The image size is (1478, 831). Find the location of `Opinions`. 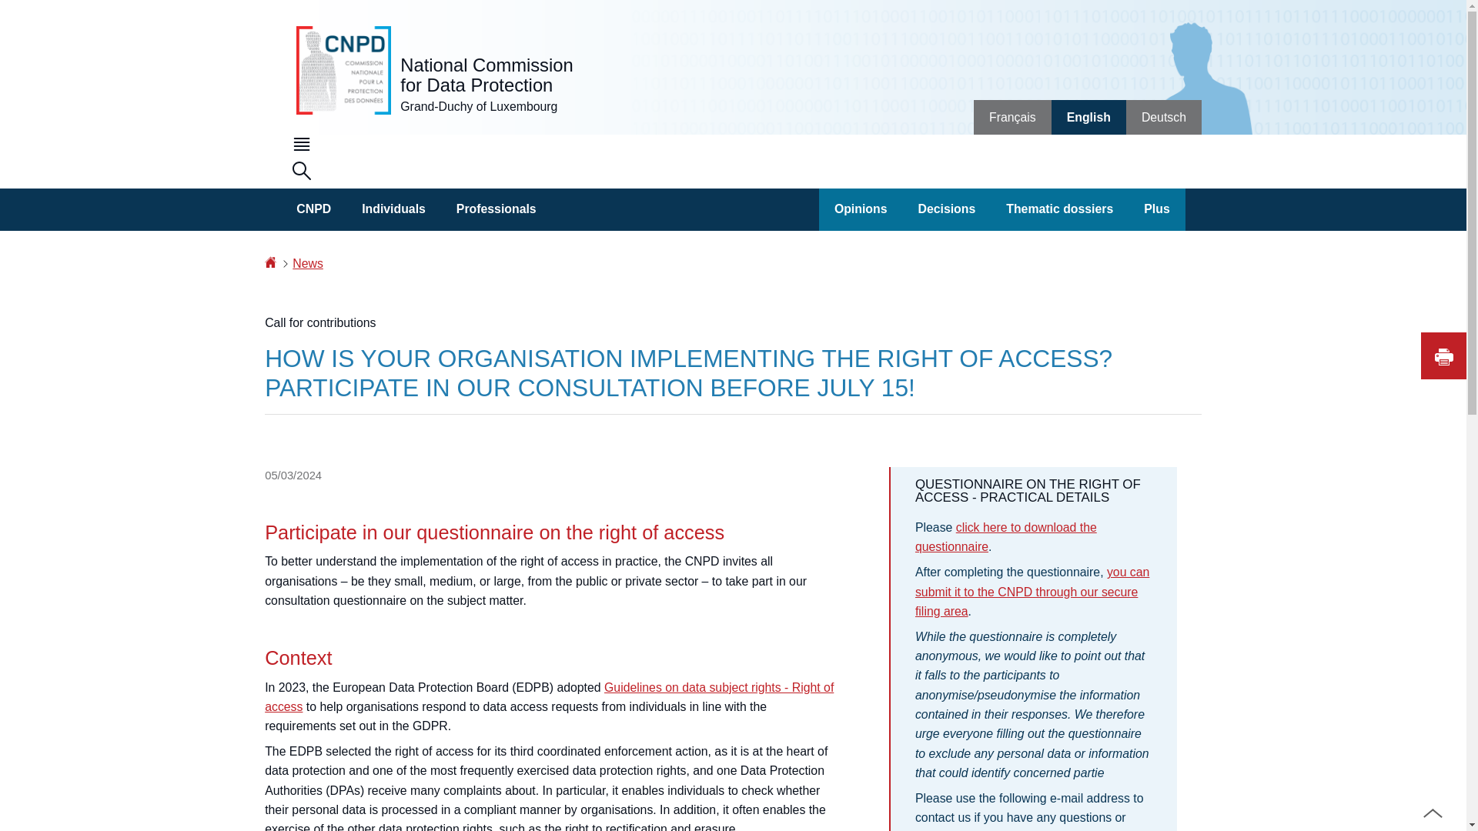

Opinions is located at coordinates (861, 209).